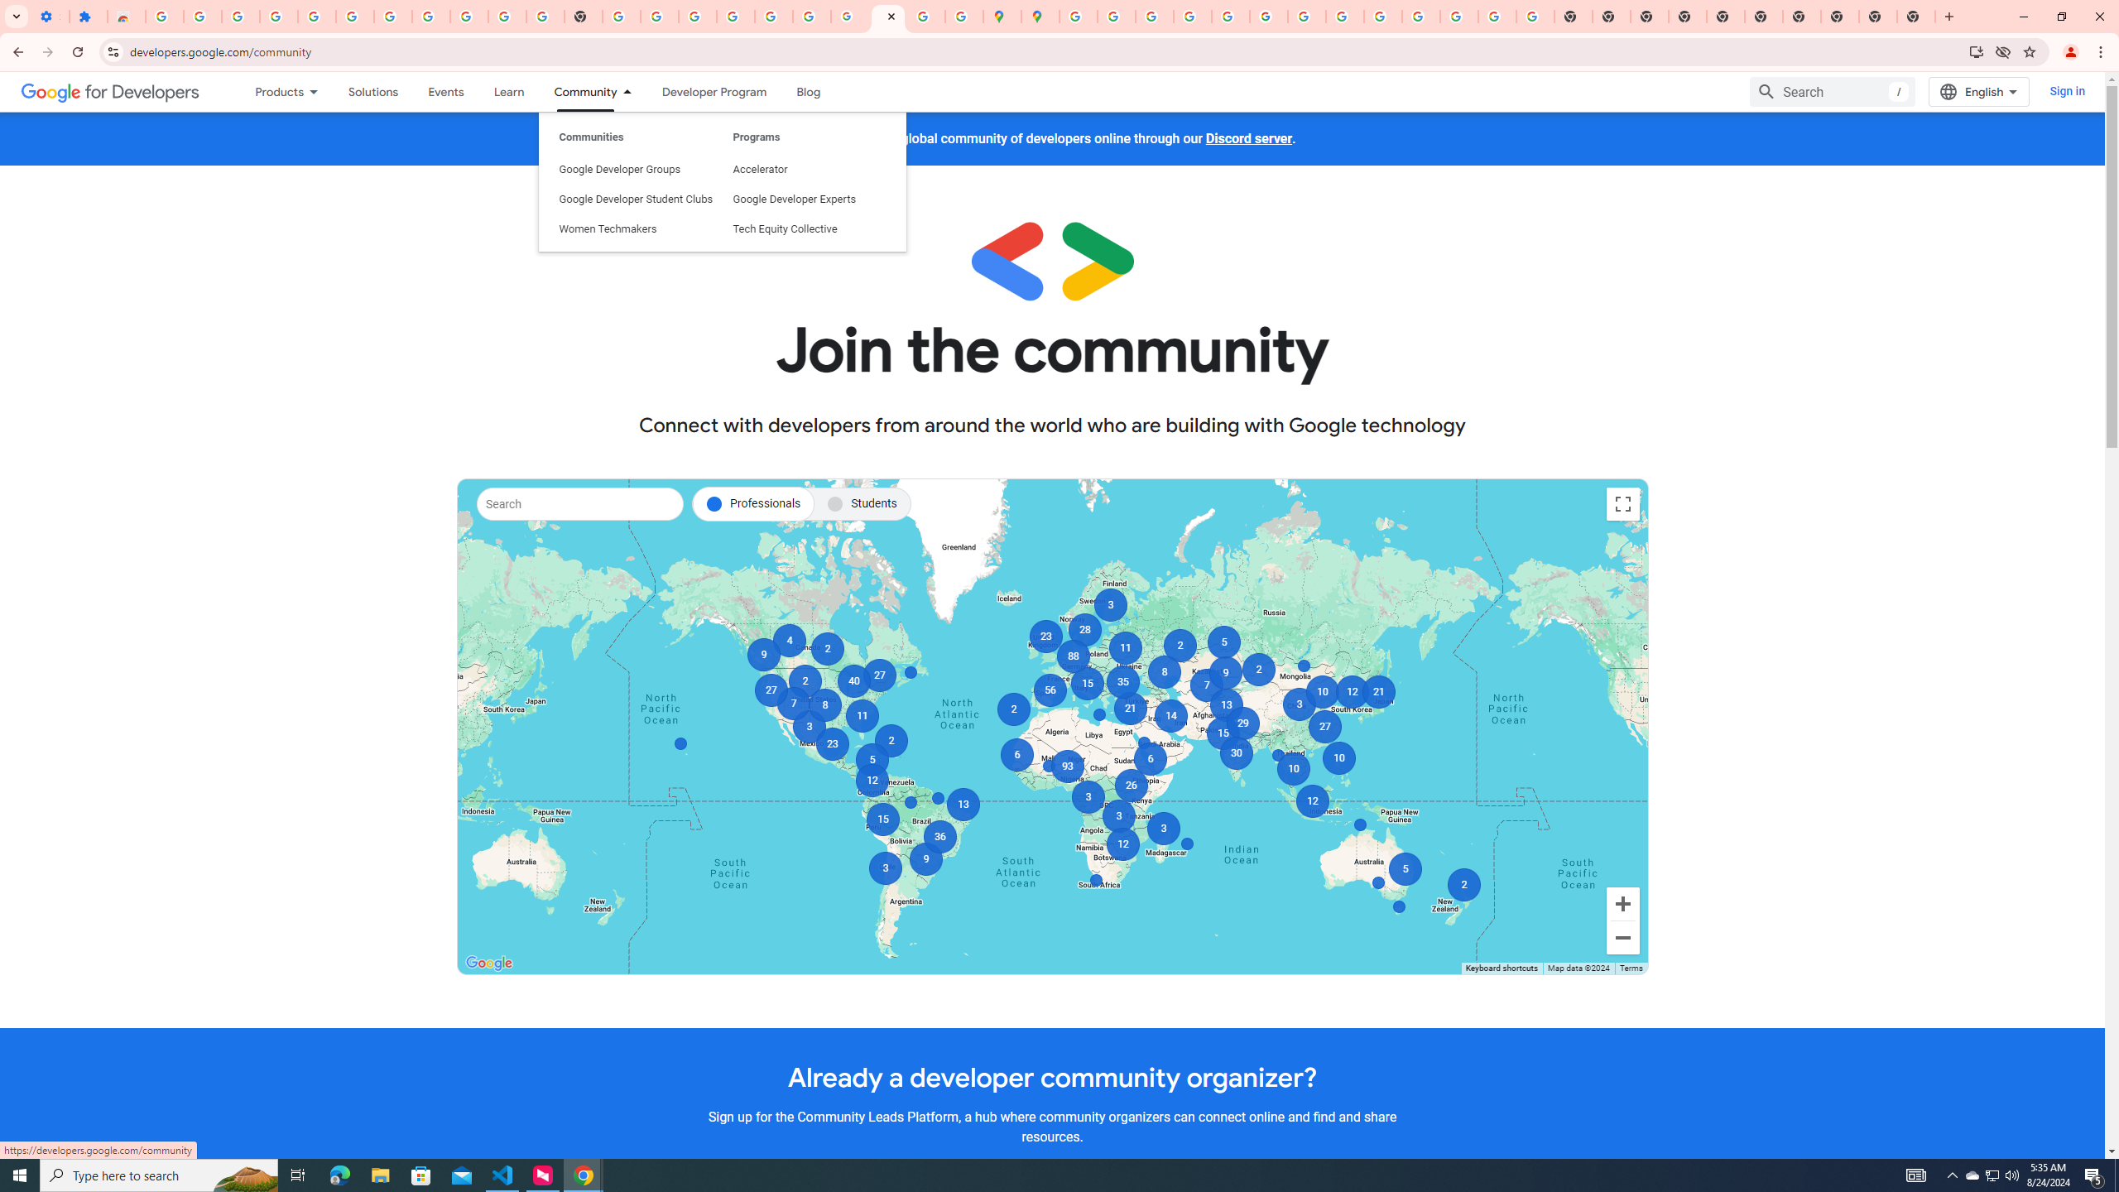 The width and height of the screenshot is (2119, 1192). What do you see at coordinates (1077, 17) in the screenshot?
I see `Sign in - Google Accounts` at bounding box center [1077, 17].